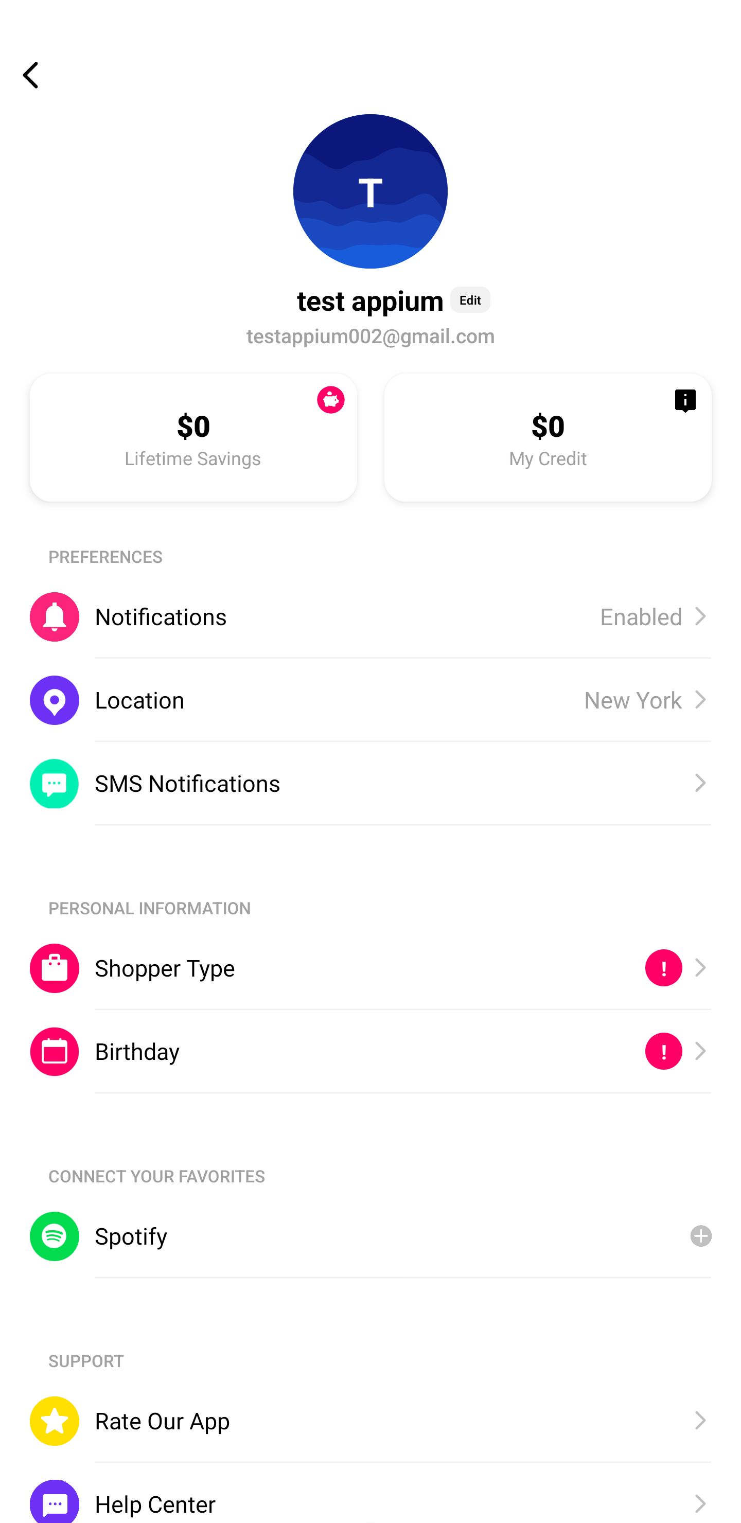  I want to click on $0, Lifetime Savings $0 Lifetime Savings, so click(193, 437).